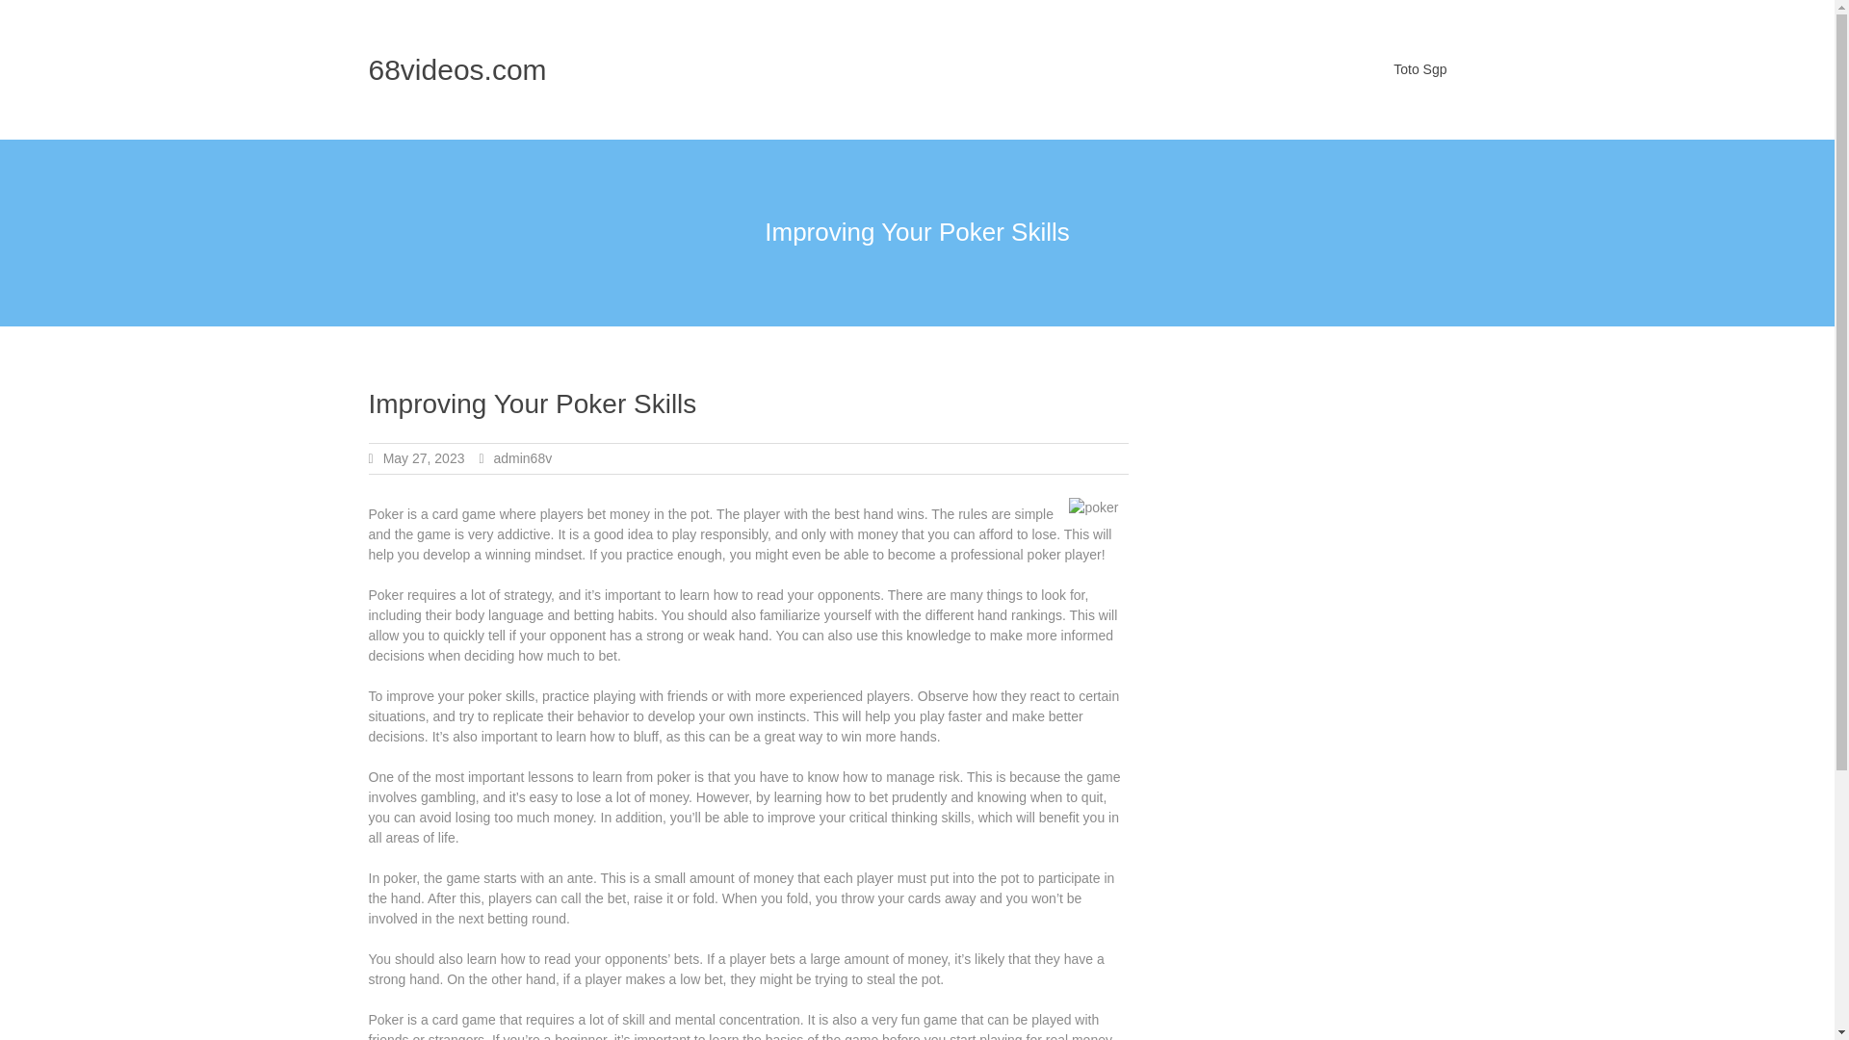 The width and height of the screenshot is (1849, 1040). Describe the element at coordinates (456, 69) in the screenshot. I see `68videos.com` at that location.